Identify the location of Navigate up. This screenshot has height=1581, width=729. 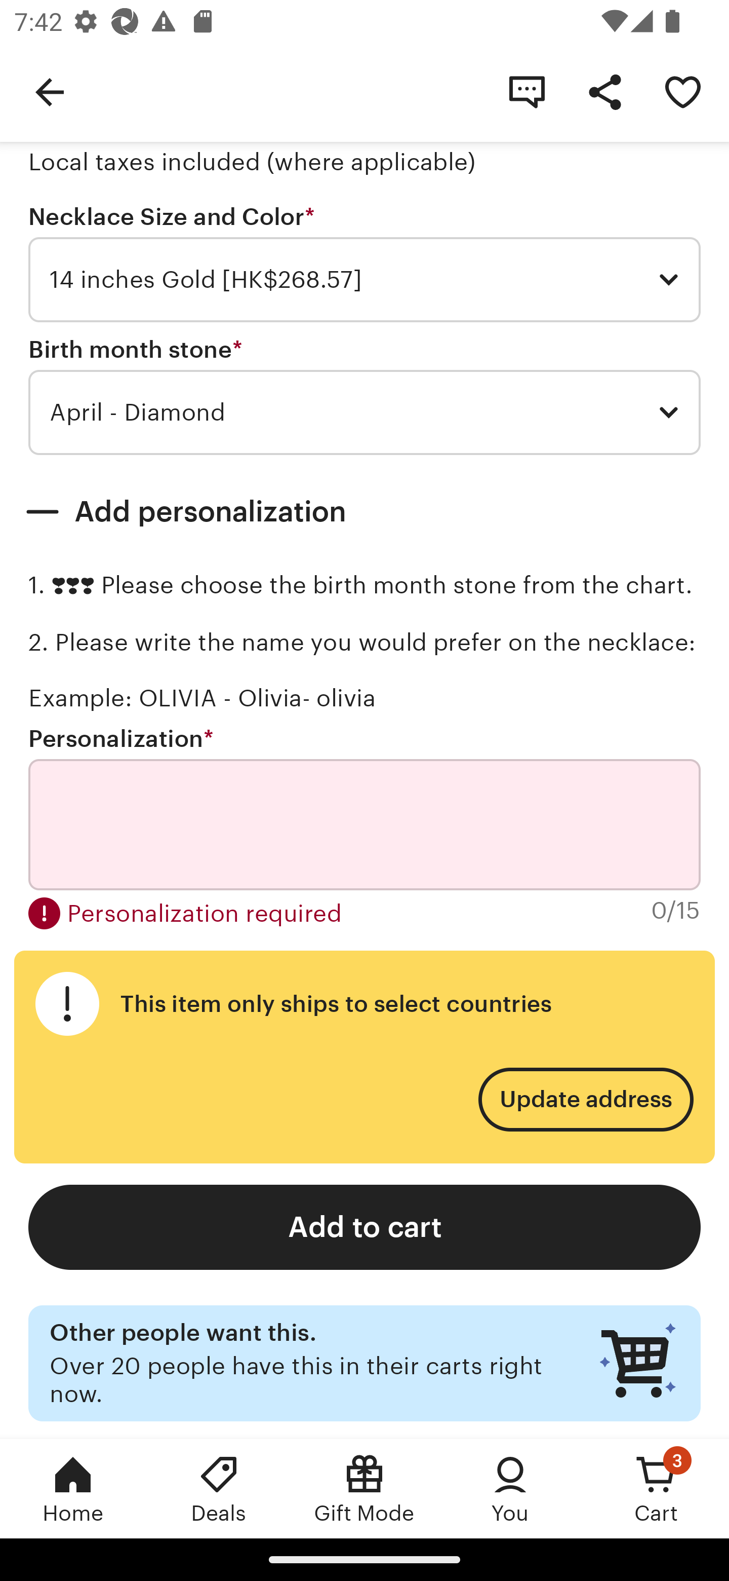
(50, 91).